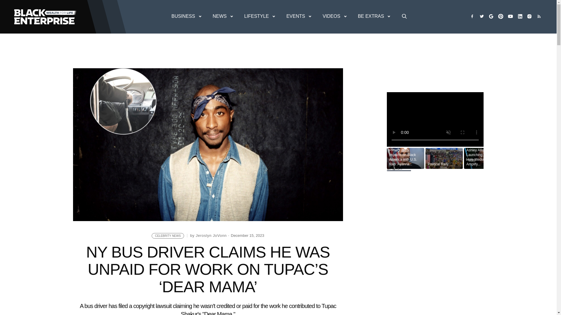 The image size is (561, 315). What do you see at coordinates (298, 16) in the screenshot?
I see `EVENTS` at bounding box center [298, 16].